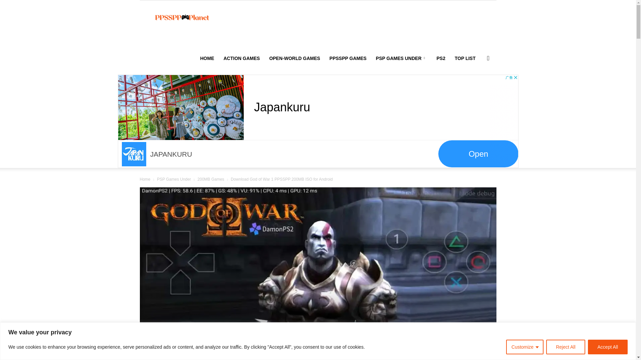 This screenshot has height=360, width=641. I want to click on Customize, so click(525, 347).